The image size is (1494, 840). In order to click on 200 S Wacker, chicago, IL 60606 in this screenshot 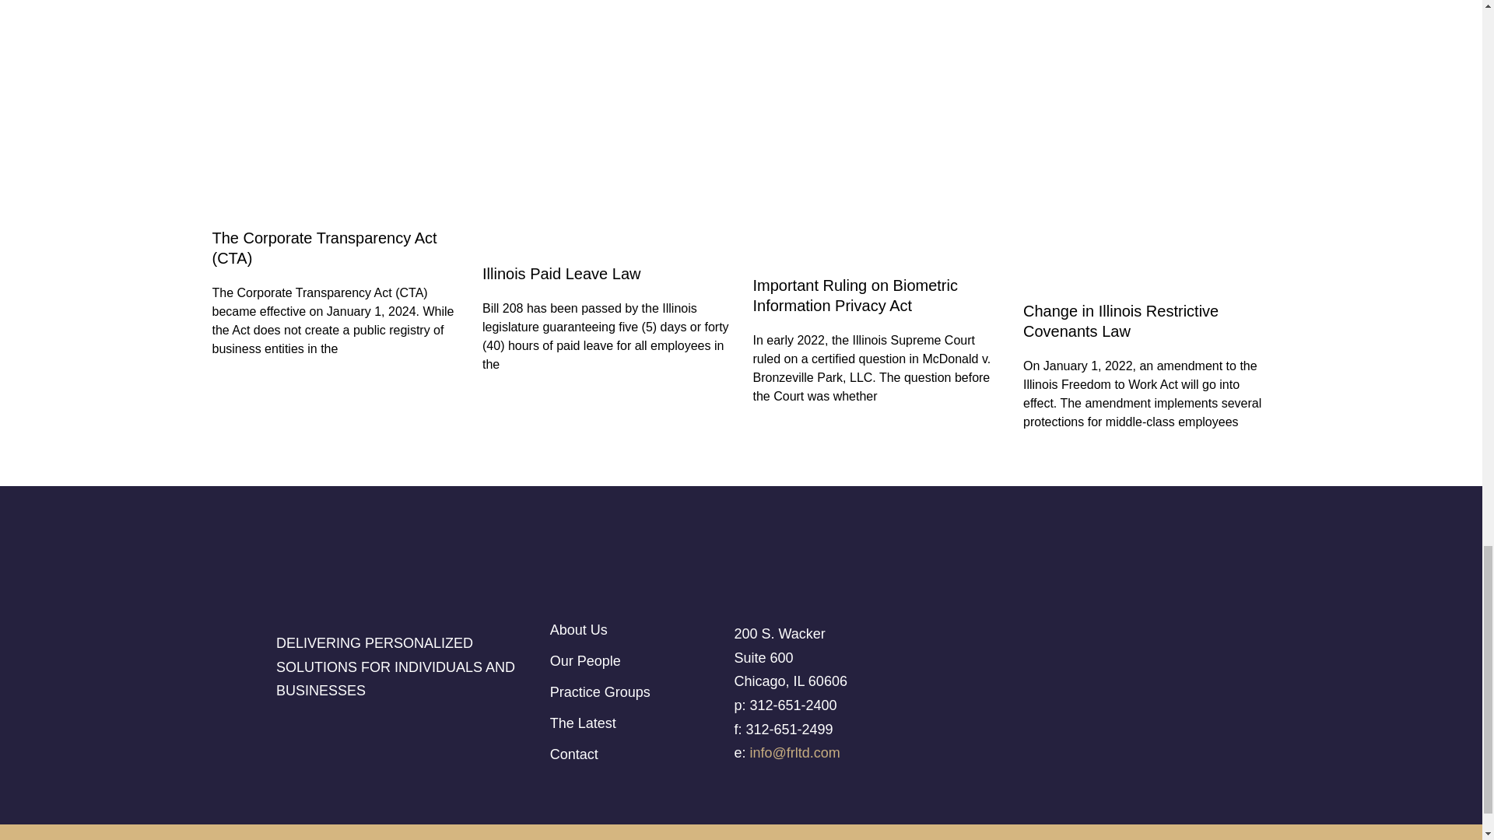, I will do `click(1095, 688)`.